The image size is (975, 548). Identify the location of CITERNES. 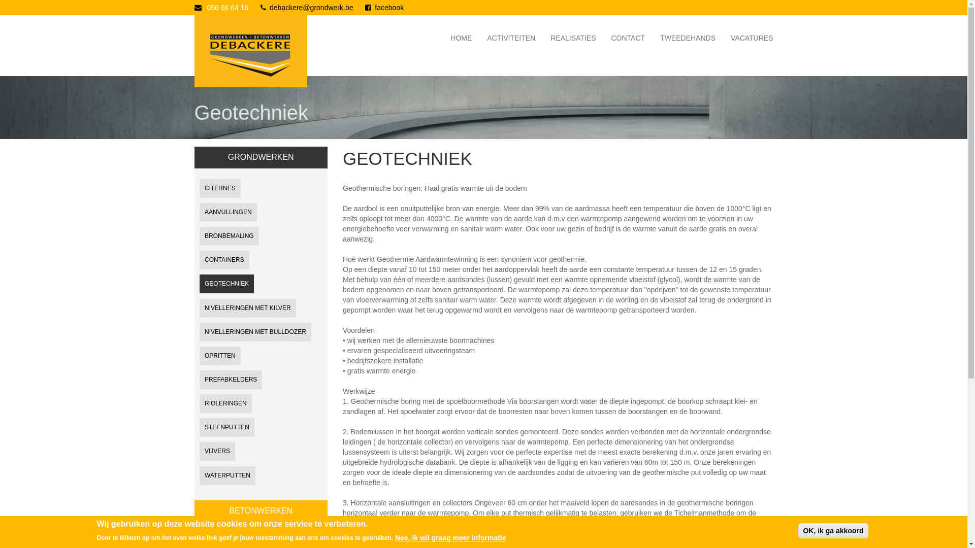
(219, 189).